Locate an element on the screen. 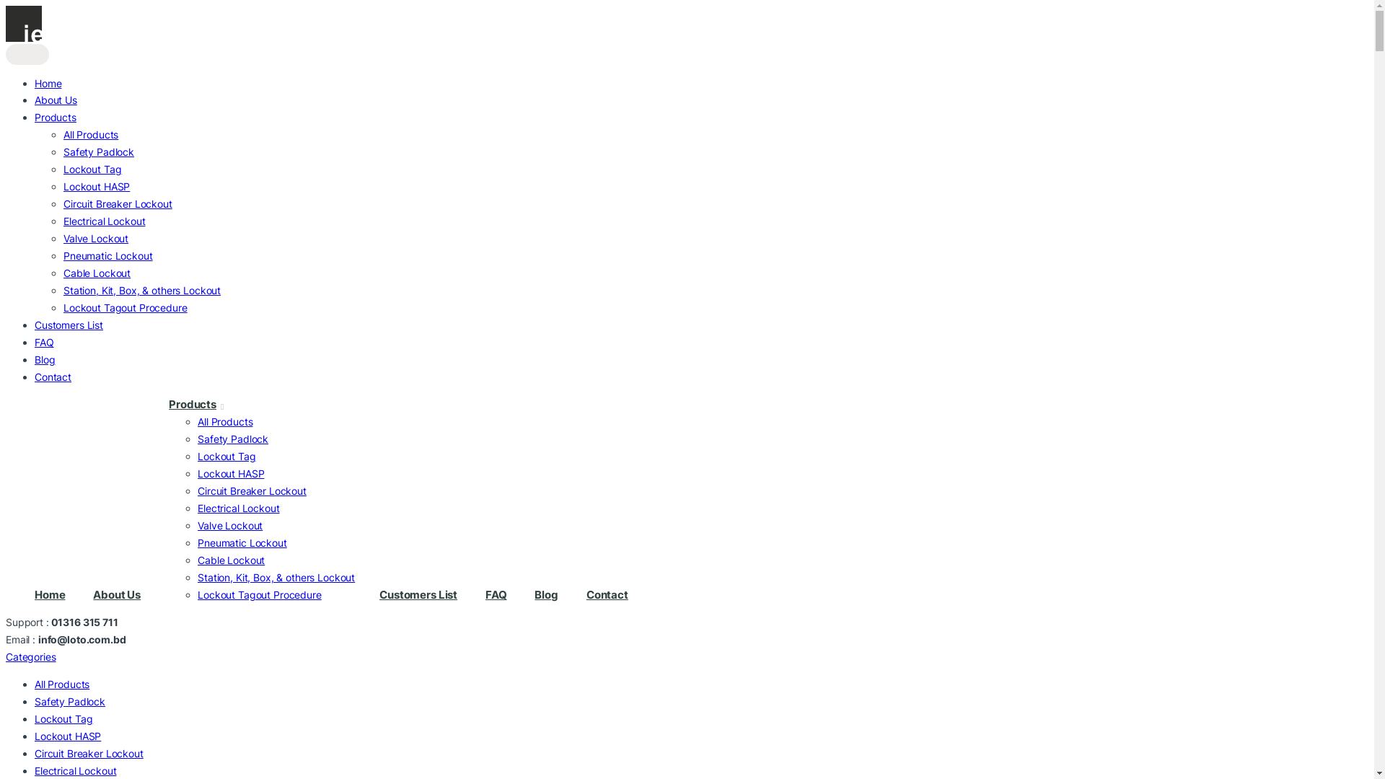 This screenshot has width=1385, height=779. Circuit Breaker Lockout is located at coordinates (118, 203).